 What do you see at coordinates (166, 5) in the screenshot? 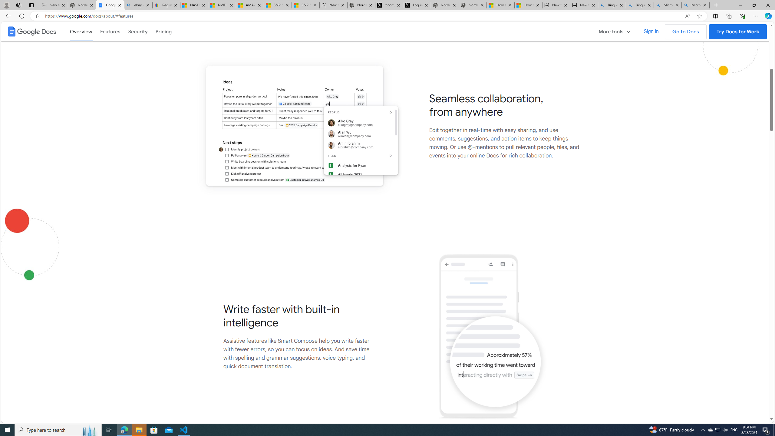
I see `Register: Create a personal eBay account` at bounding box center [166, 5].